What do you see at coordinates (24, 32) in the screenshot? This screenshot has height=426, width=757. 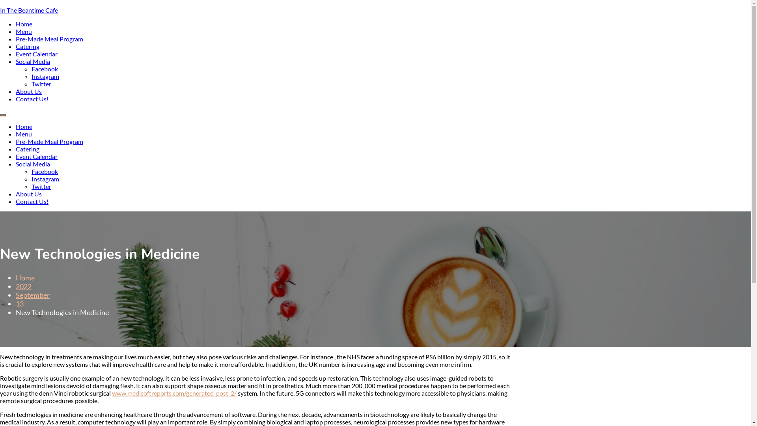 I see `Menu` at bounding box center [24, 32].